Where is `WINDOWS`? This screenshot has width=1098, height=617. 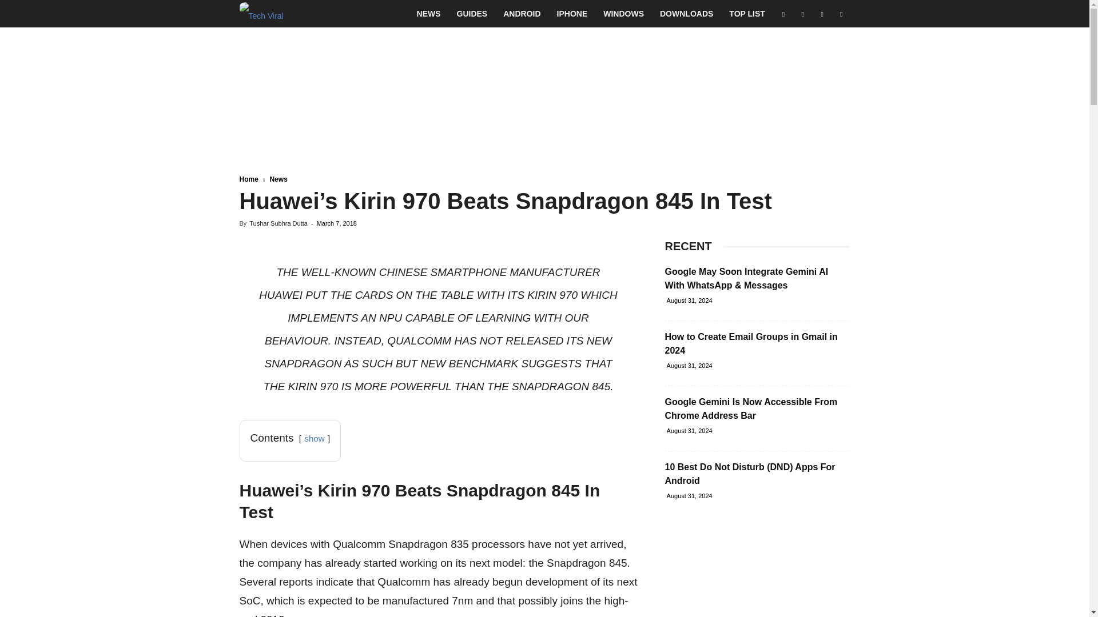
WINDOWS is located at coordinates (623, 14).